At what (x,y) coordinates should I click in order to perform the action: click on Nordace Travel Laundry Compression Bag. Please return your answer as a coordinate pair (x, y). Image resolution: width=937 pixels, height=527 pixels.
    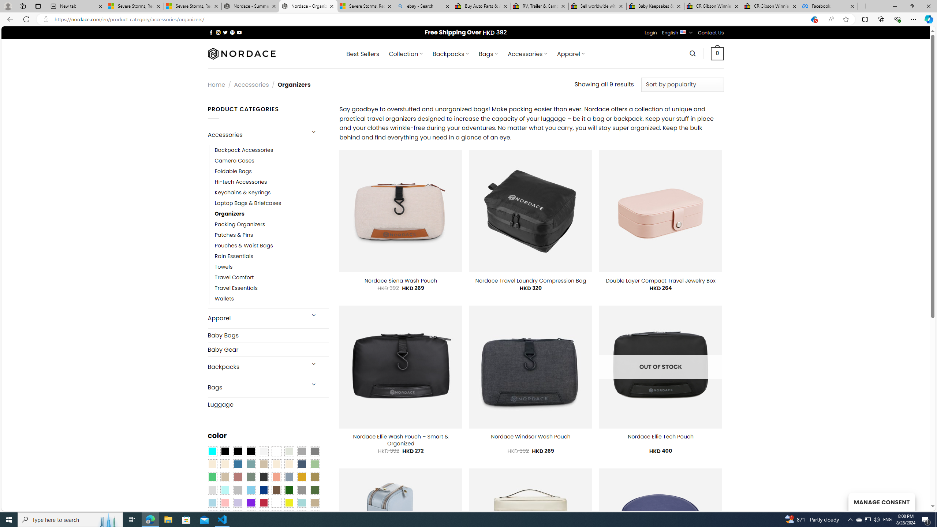
    Looking at the image, I should click on (531, 281).